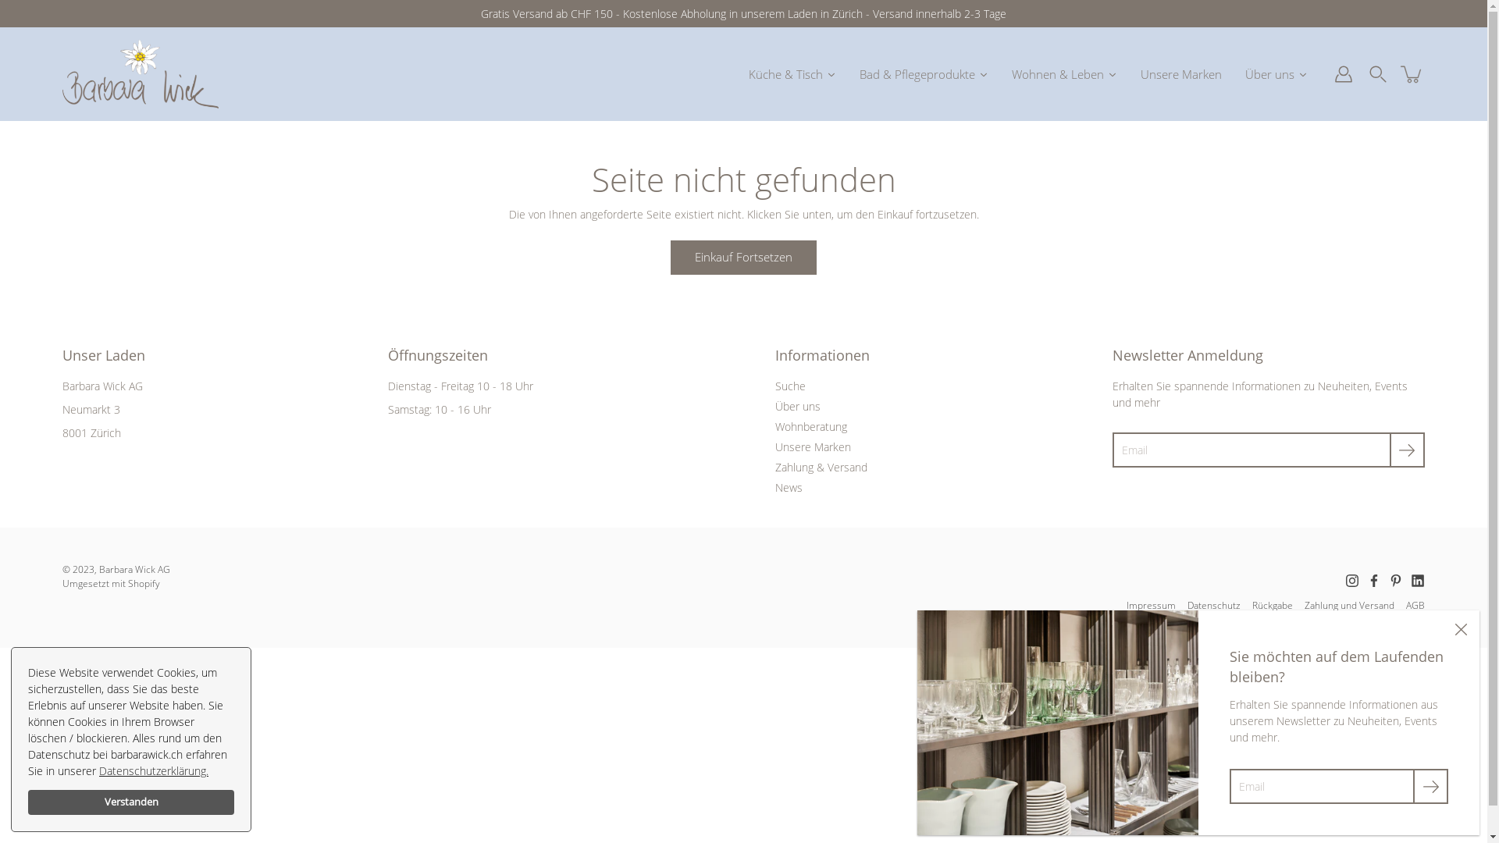 Image resolution: width=1499 pixels, height=843 pixels. I want to click on Pinterest, so click(1396, 581).